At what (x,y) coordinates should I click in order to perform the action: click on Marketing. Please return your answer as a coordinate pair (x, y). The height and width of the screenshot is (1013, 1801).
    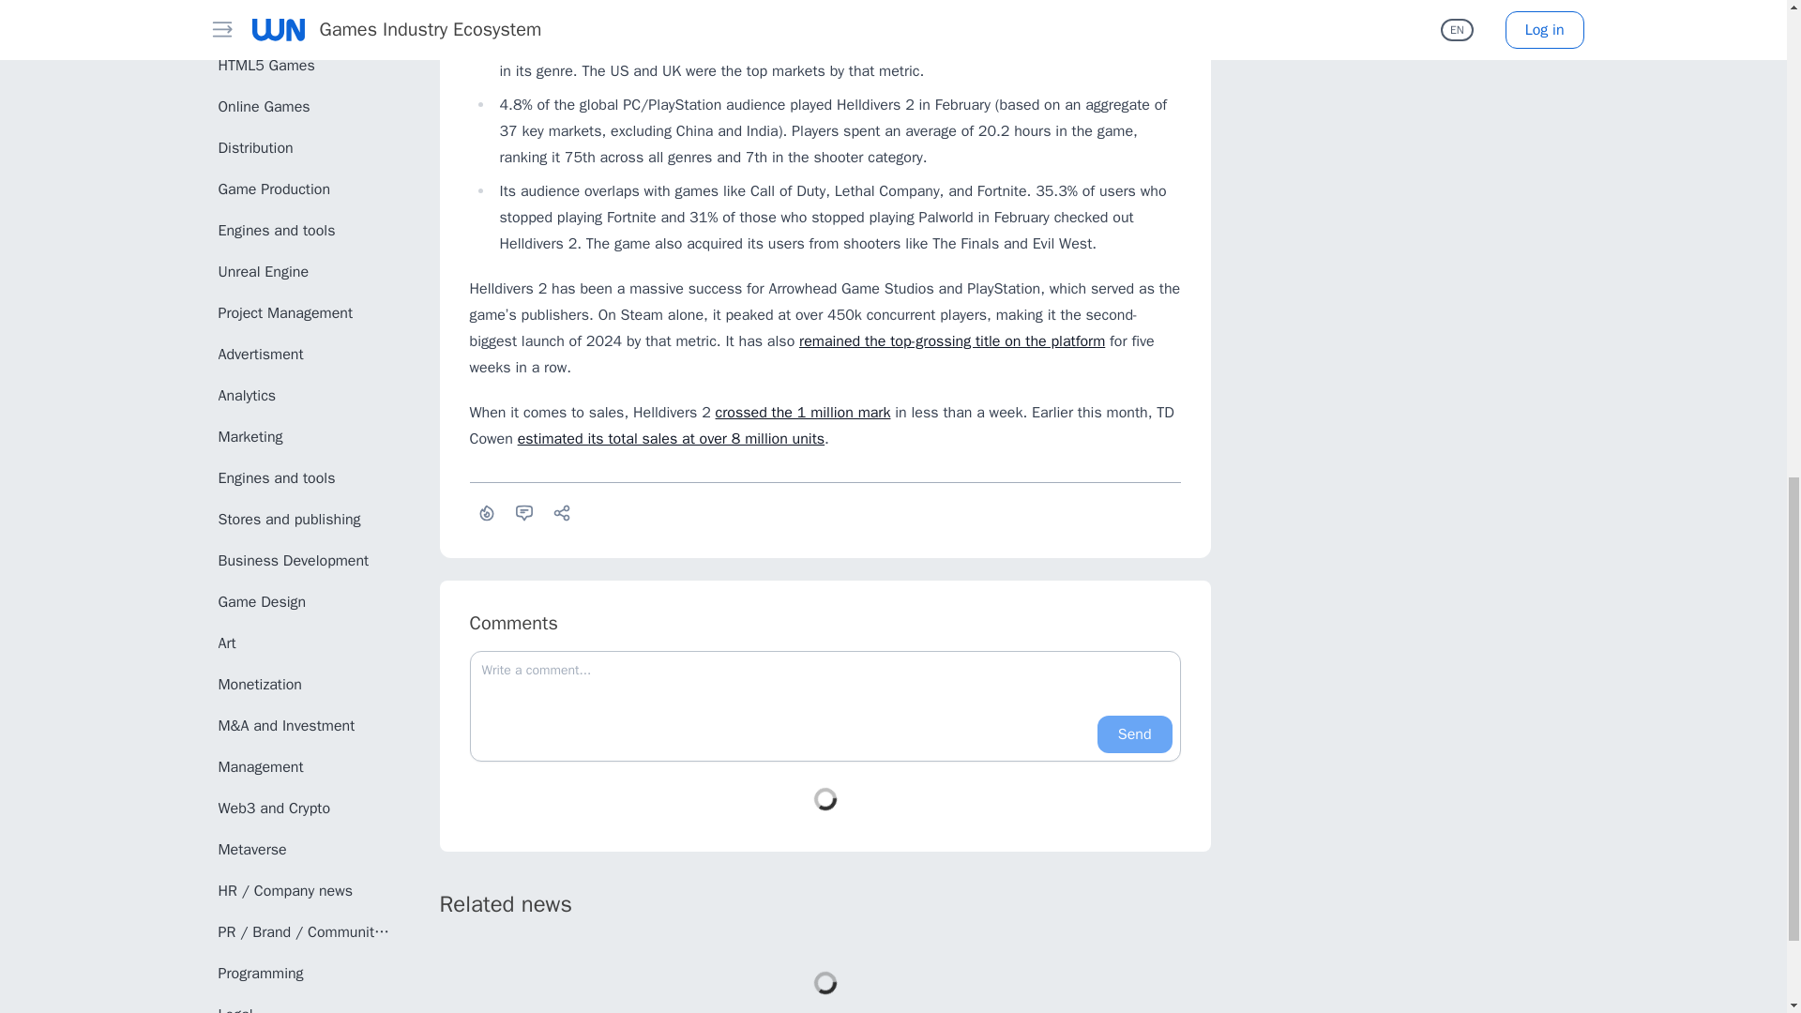
    Looking at the image, I should click on (305, 437).